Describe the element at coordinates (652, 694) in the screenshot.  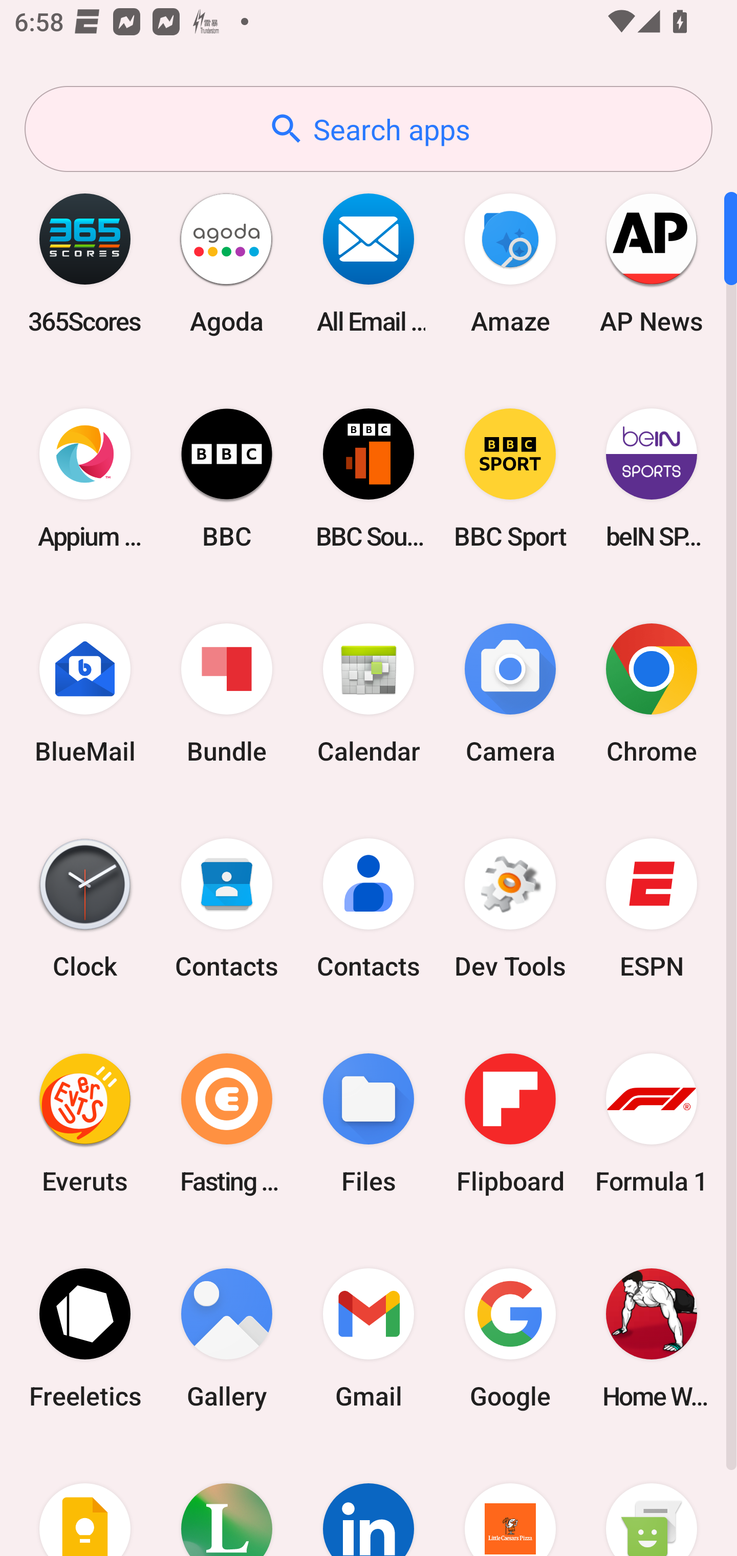
I see `Chrome` at that location.